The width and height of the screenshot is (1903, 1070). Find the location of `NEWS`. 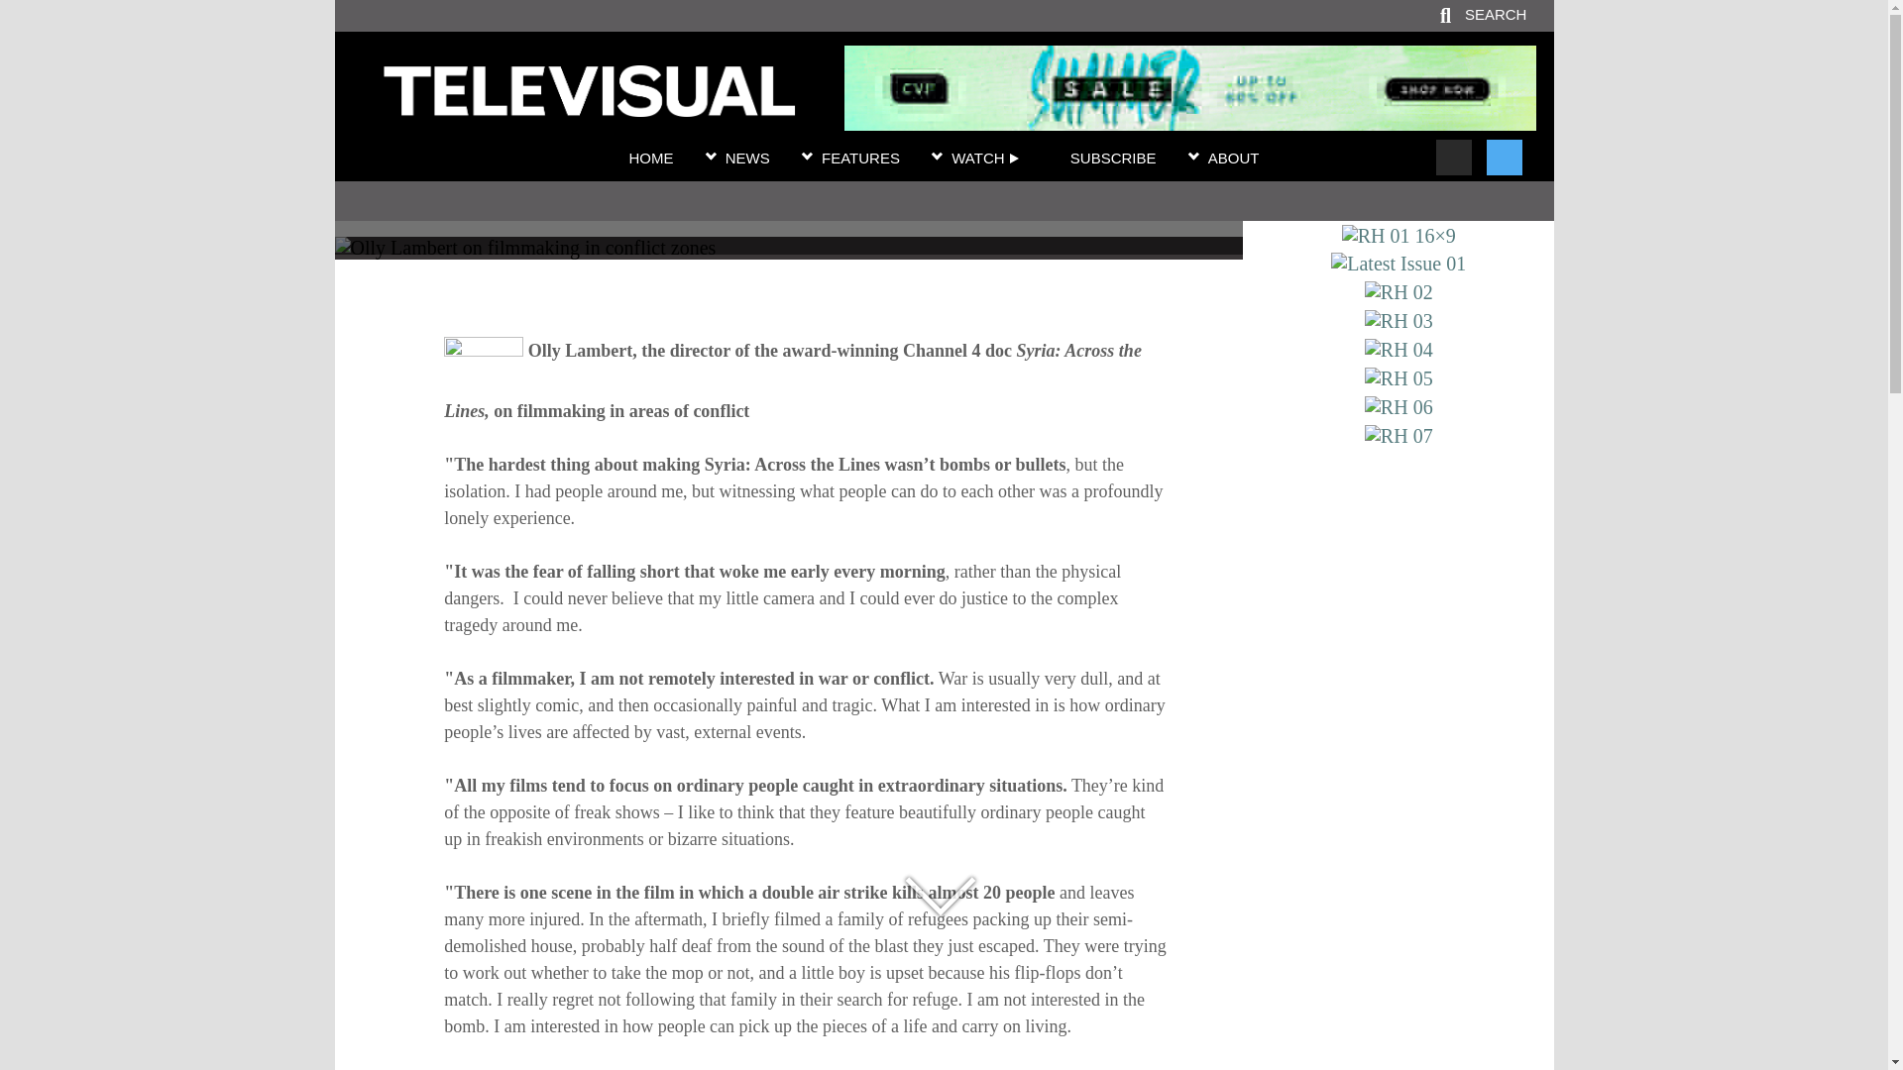

NEWS is located at coordinates (747, 159).